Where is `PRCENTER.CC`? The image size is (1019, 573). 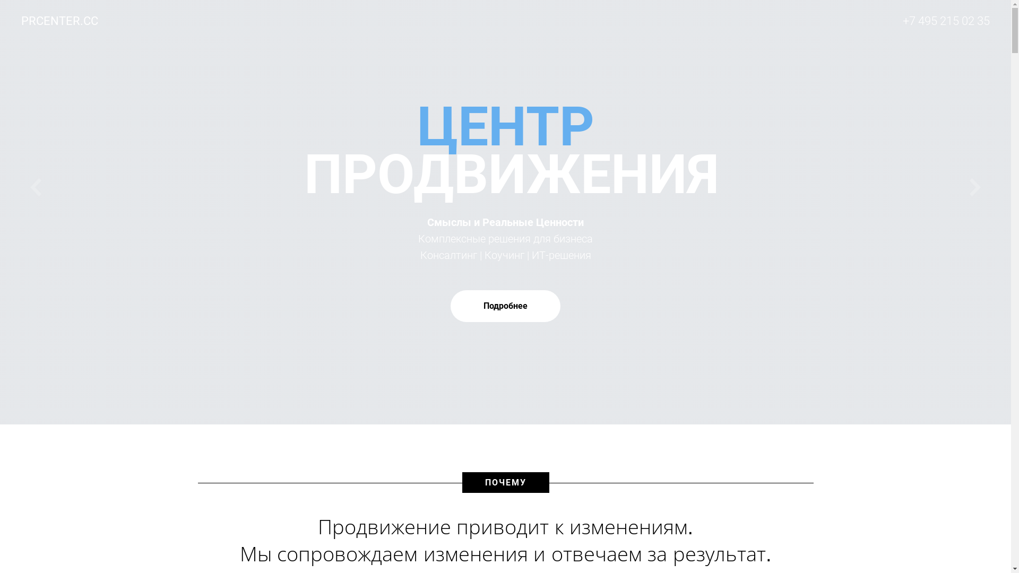
PRCENTER.CC is located at coordinates (68, 21).